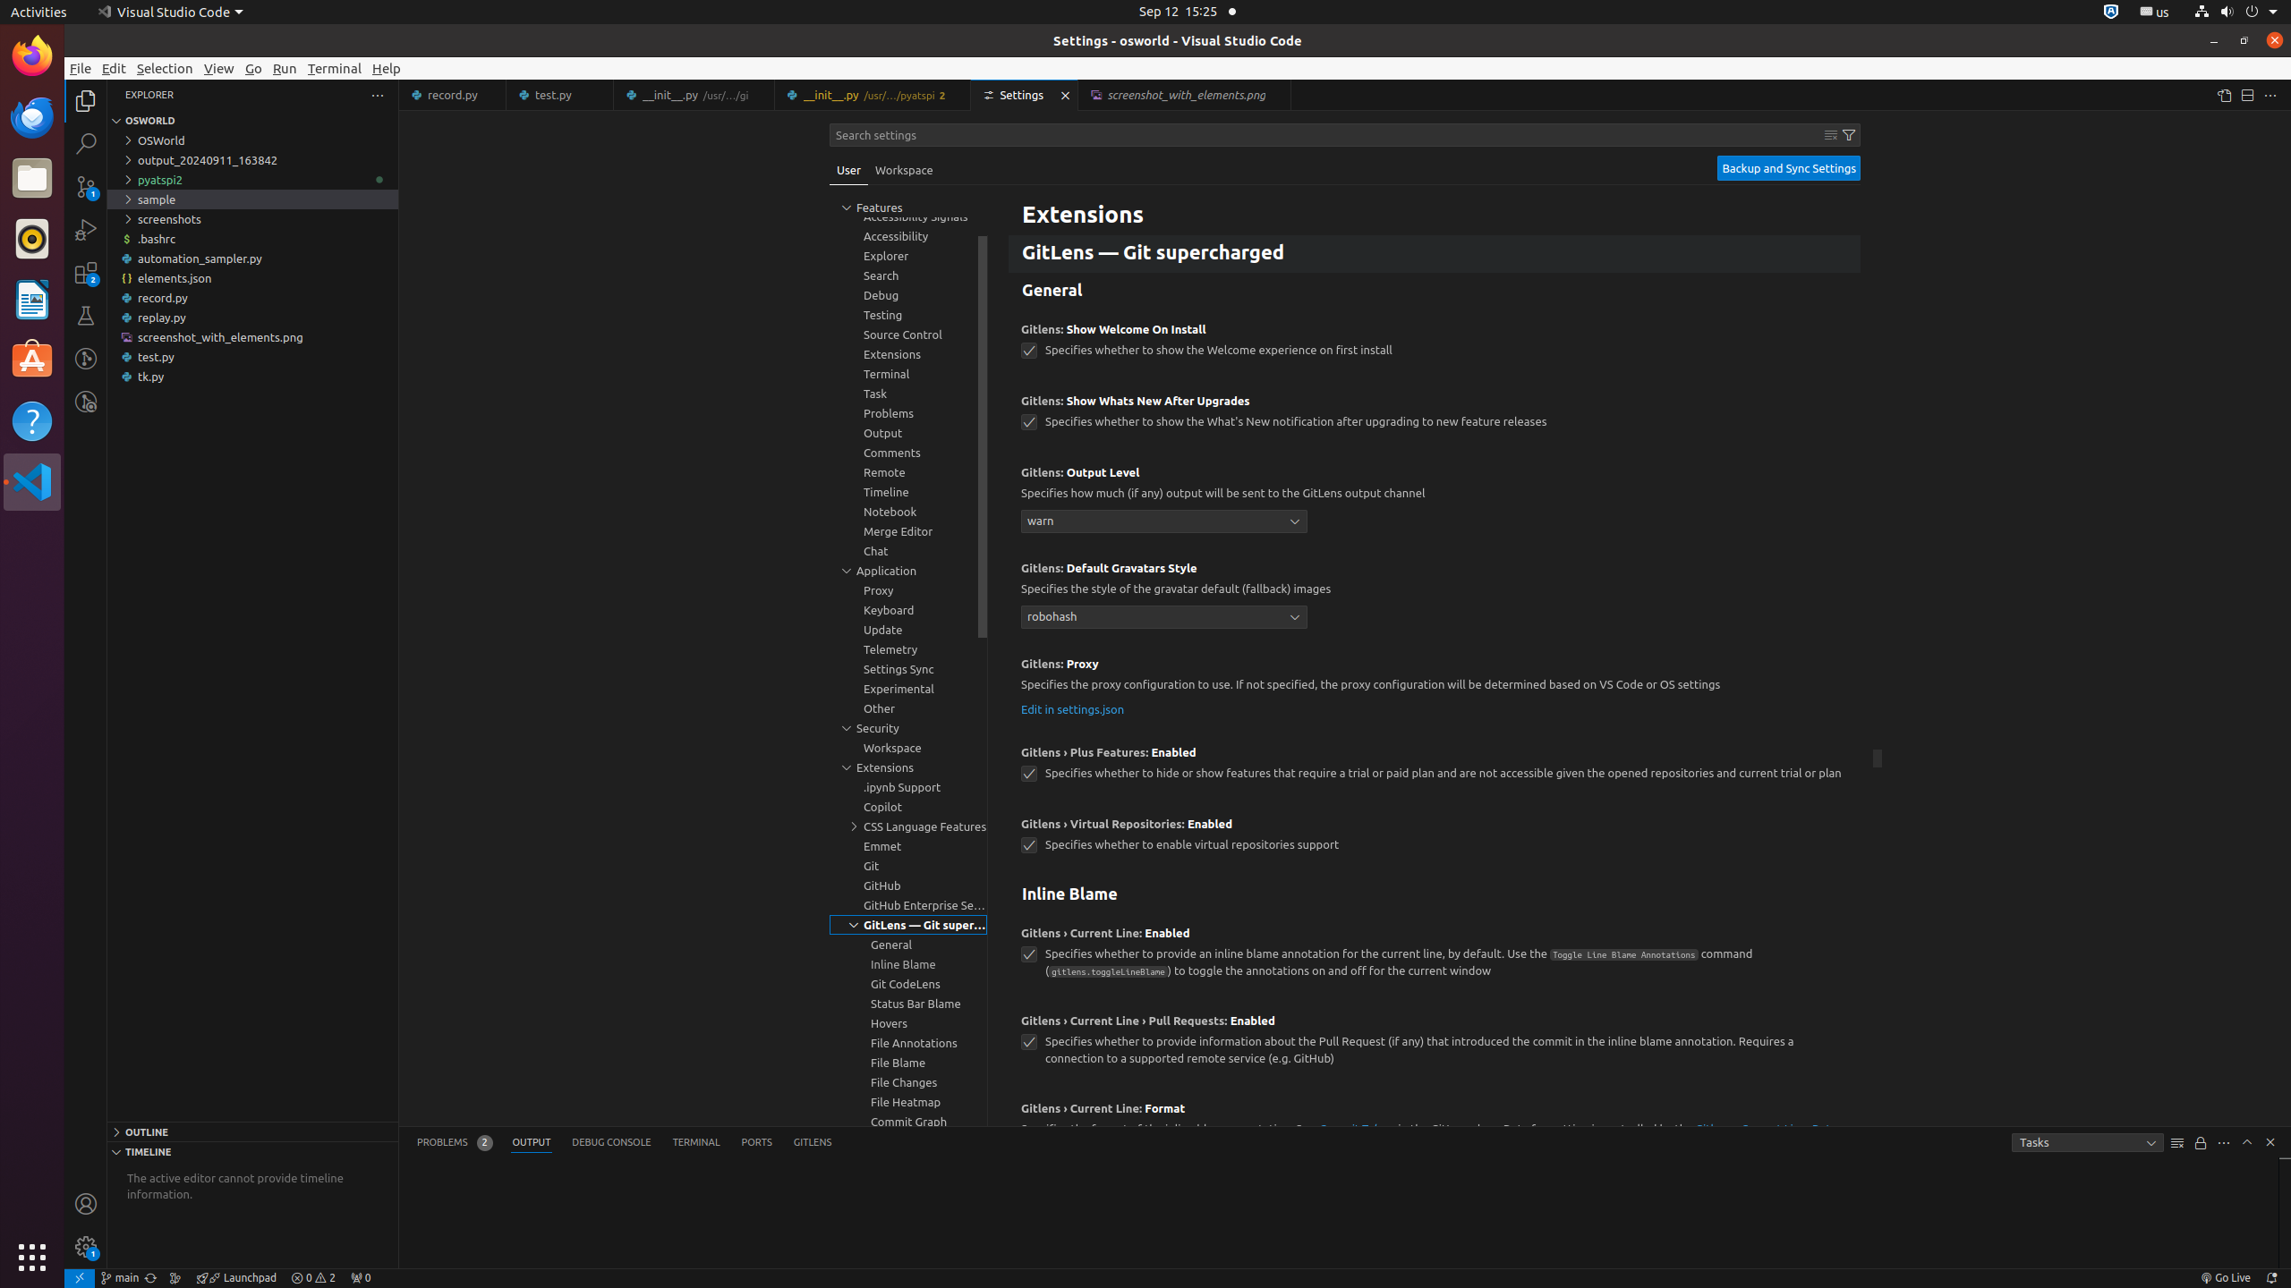 The width and height of the screenshot is (2291, 1288). What do you see at coordinates (1026, 95) in the screenshot?
I see `Settings` at bounding box center [1026, 95].